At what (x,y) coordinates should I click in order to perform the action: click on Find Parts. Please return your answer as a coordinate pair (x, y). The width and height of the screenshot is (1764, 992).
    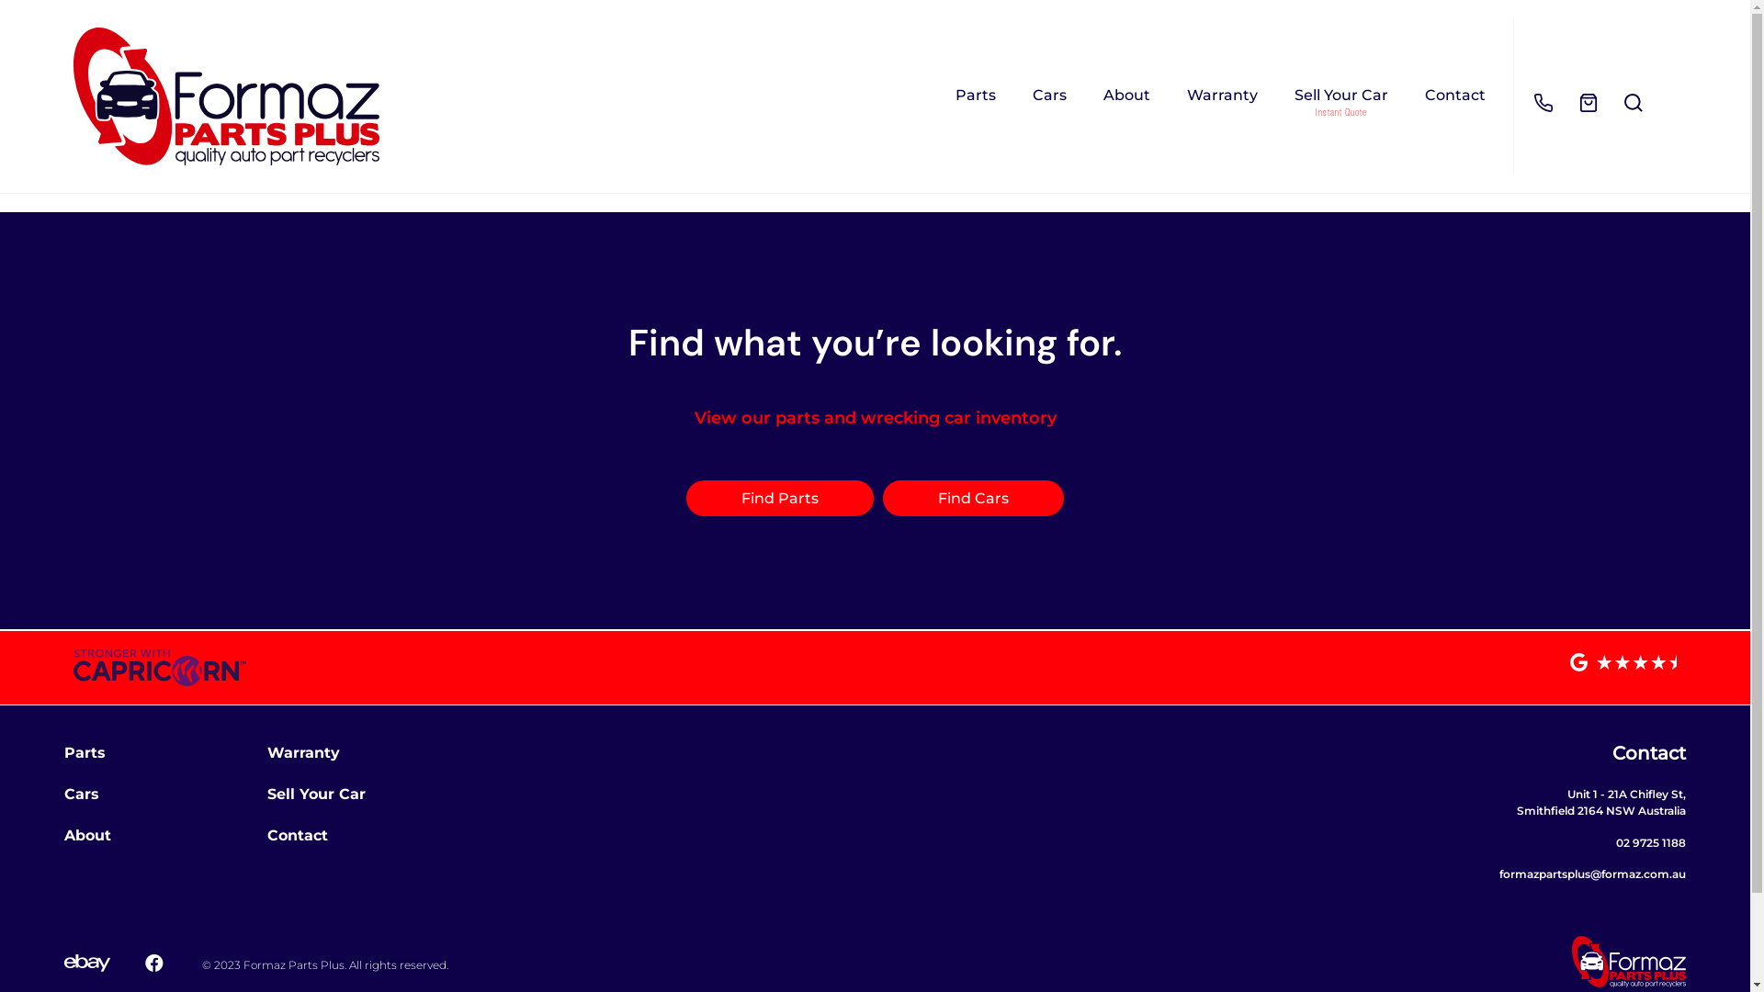
    Looking at the image, I should click on (780, 498).